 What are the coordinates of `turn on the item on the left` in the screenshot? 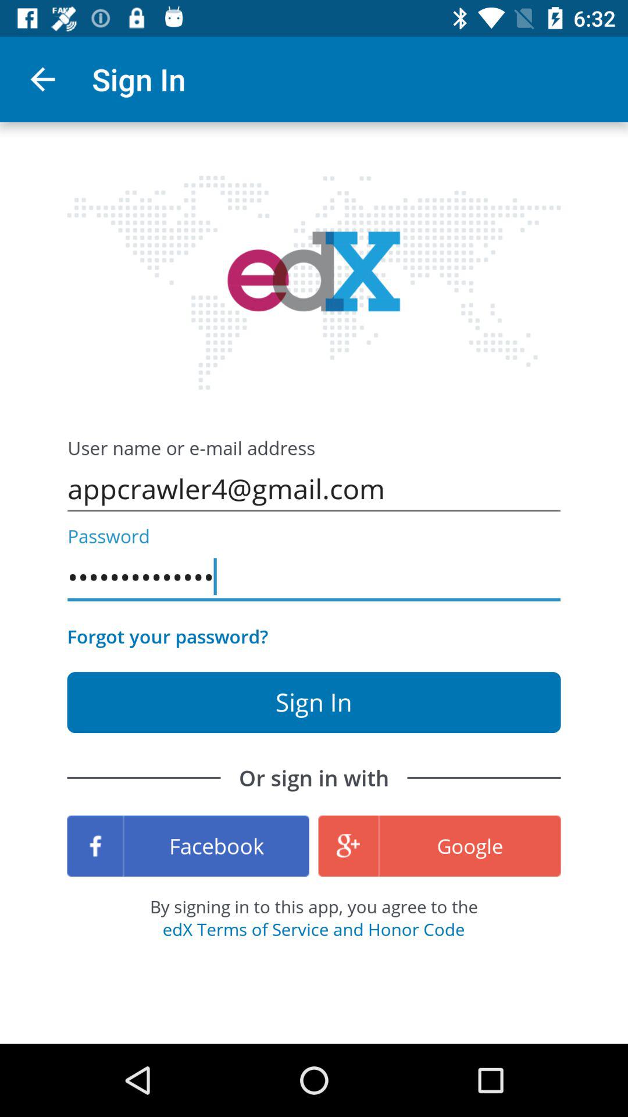 It's located at (167, 636).